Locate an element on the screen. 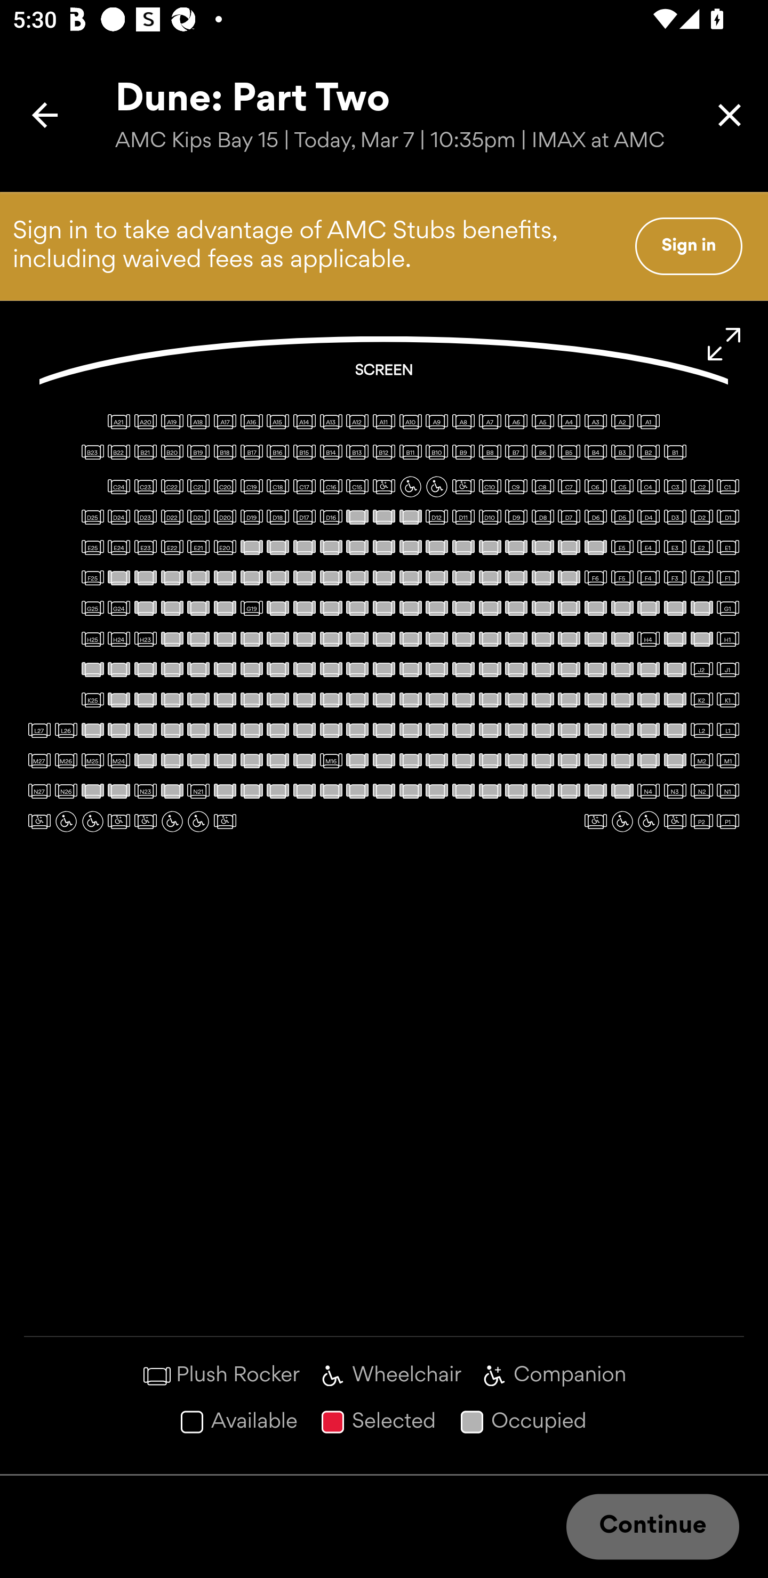 This screenshot has height=1578, width=768. N3, Regular seat, available is located at coordinates (675, 791).